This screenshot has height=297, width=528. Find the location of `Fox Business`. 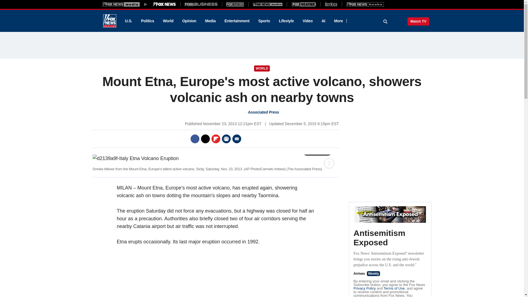

Fox Business is located at coordinates (201, 4).